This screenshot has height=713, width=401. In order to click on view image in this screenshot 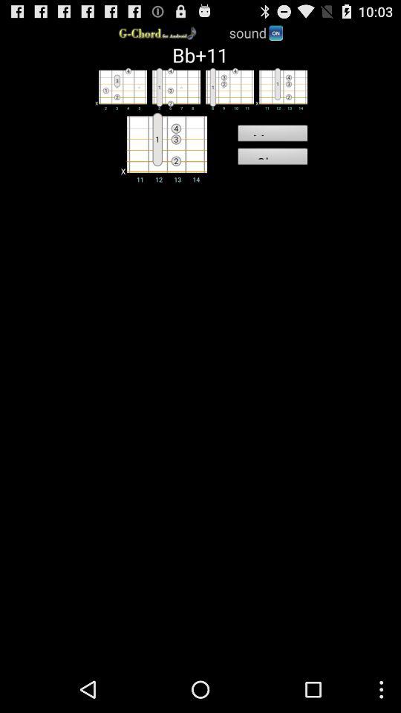, I will do `click(174, 88)`.